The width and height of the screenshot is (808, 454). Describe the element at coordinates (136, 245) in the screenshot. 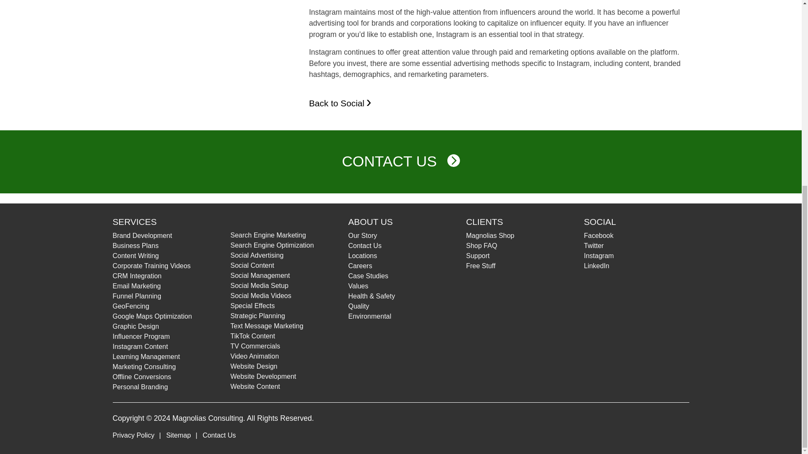

I see `Business Plans` at that location.